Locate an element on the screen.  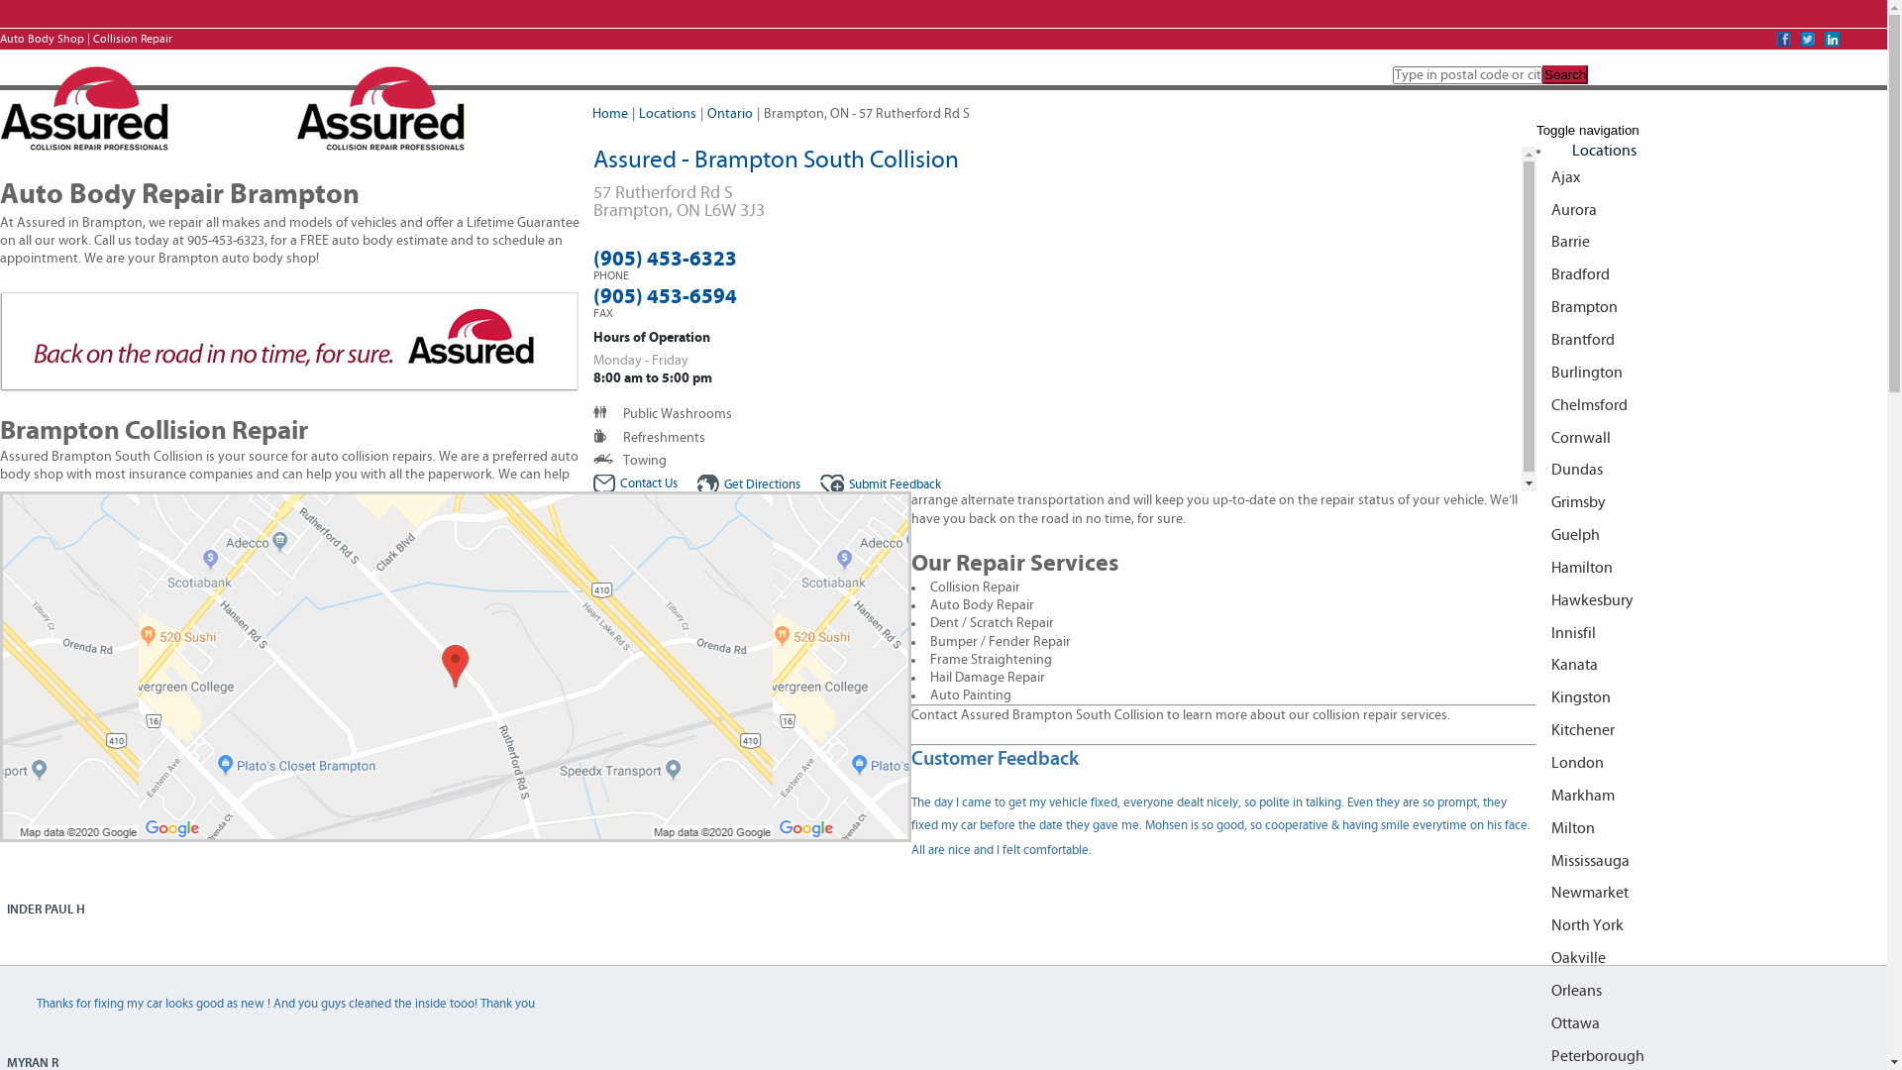
Hamilton is located at coordinates (1712, 569).